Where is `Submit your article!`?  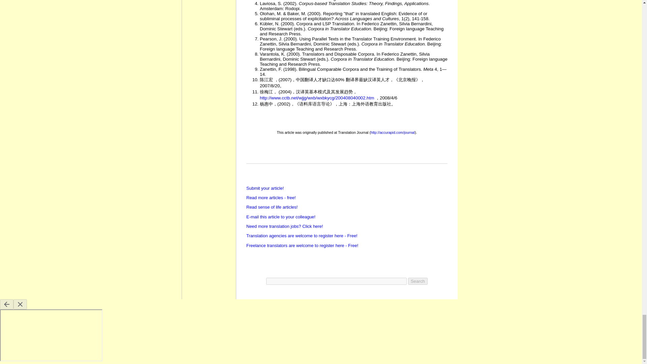
Submit your article! is located at coordinates (265, 188).